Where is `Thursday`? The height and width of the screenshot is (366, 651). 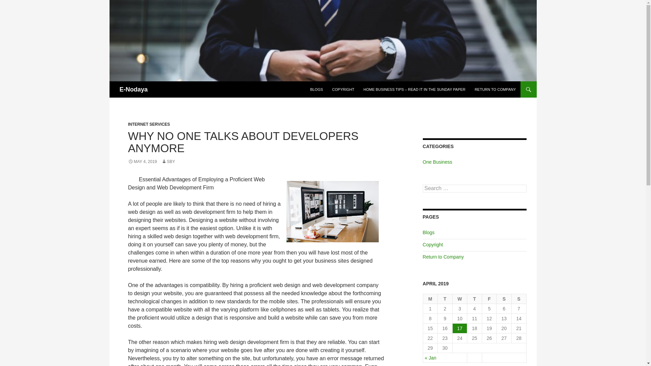
Thursday is located at coordinates (475, 299).